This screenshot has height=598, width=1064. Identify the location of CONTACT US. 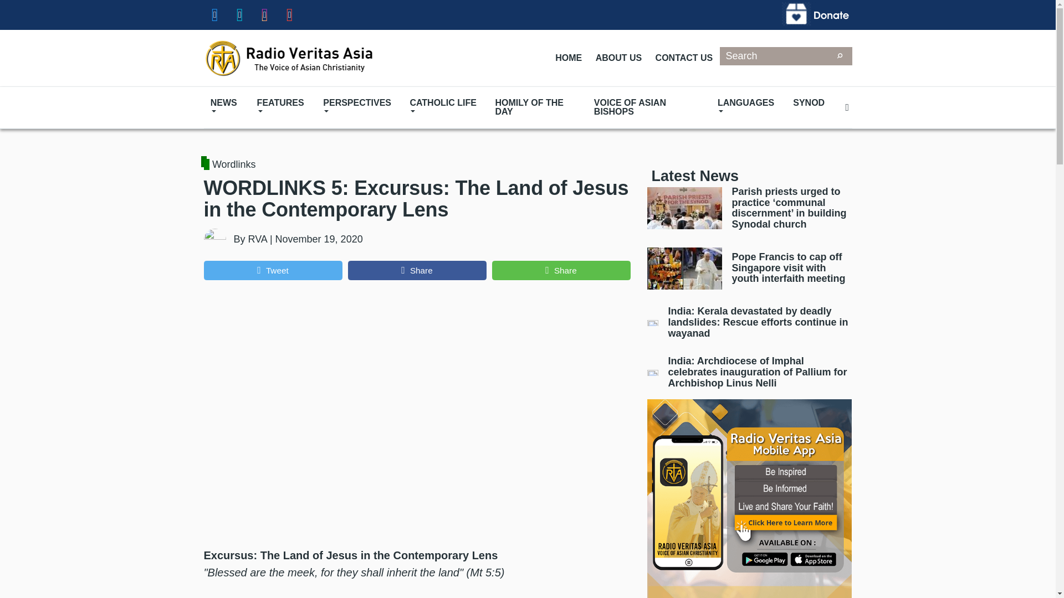
(683, 58).